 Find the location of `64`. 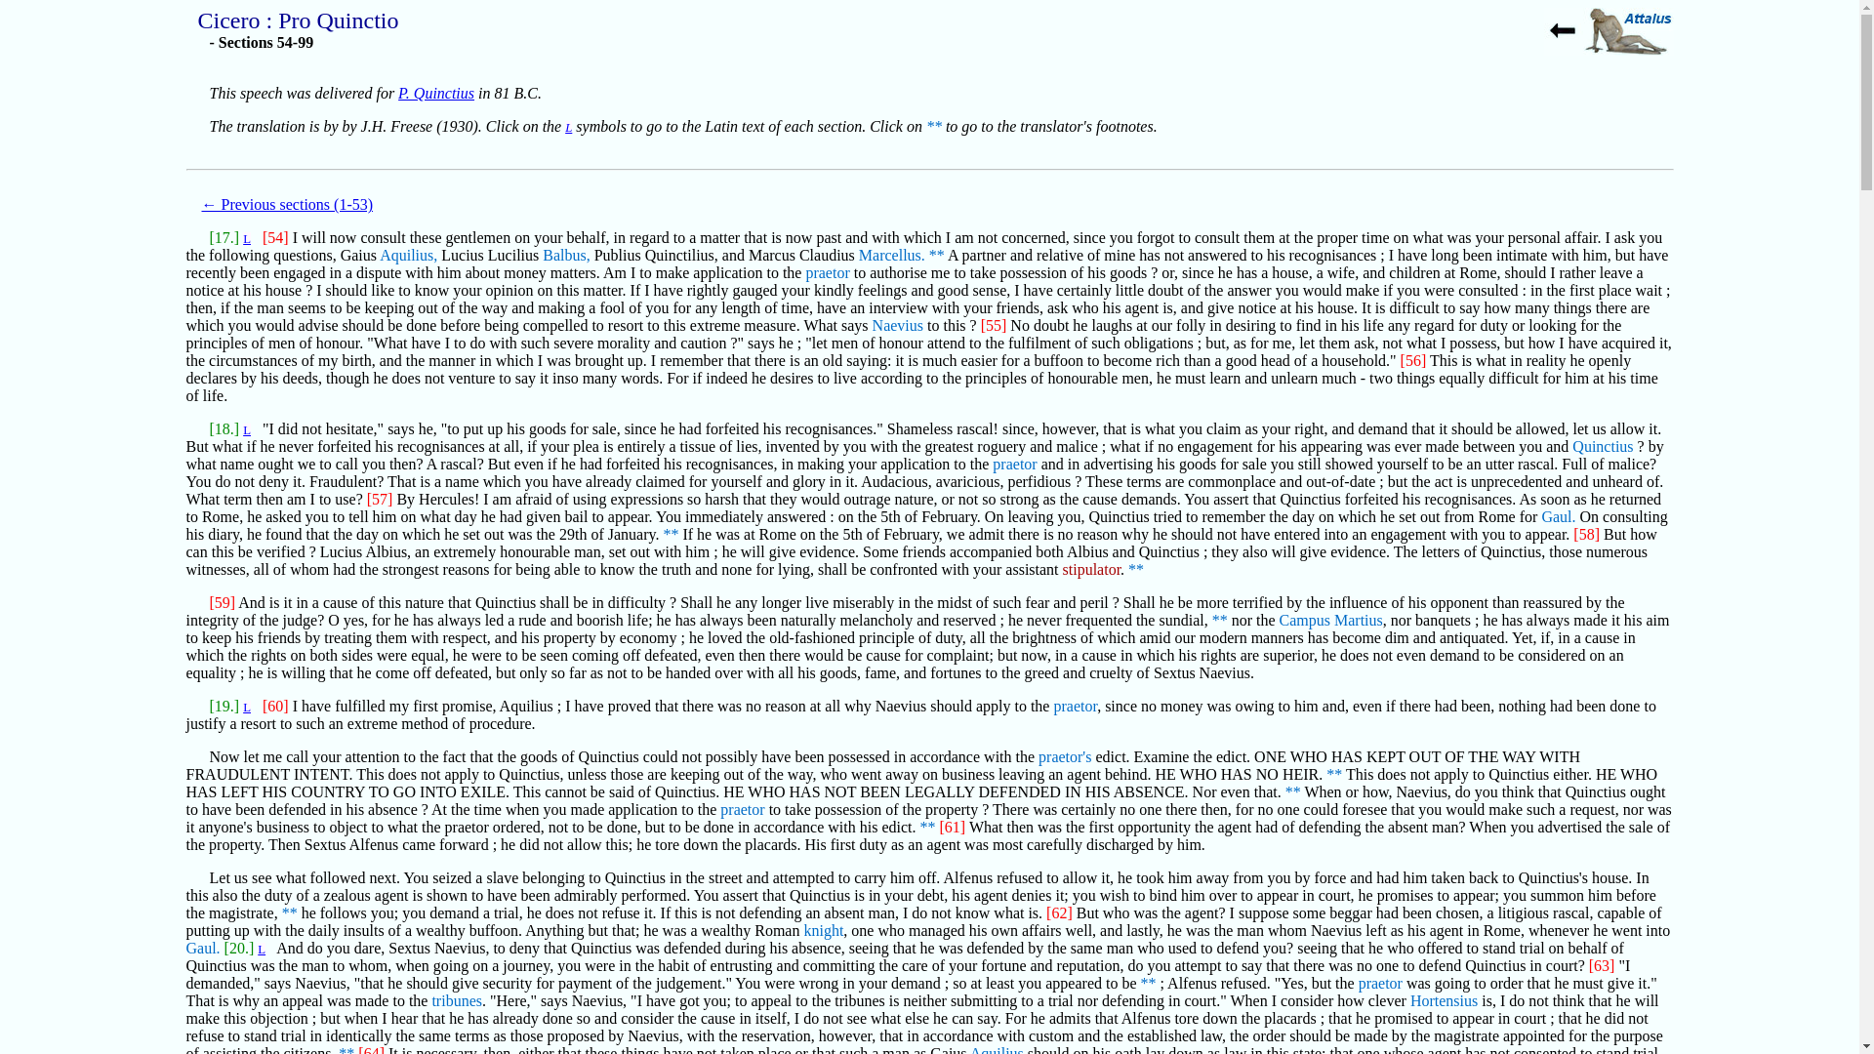

64 is located at coordinates (927, 828).